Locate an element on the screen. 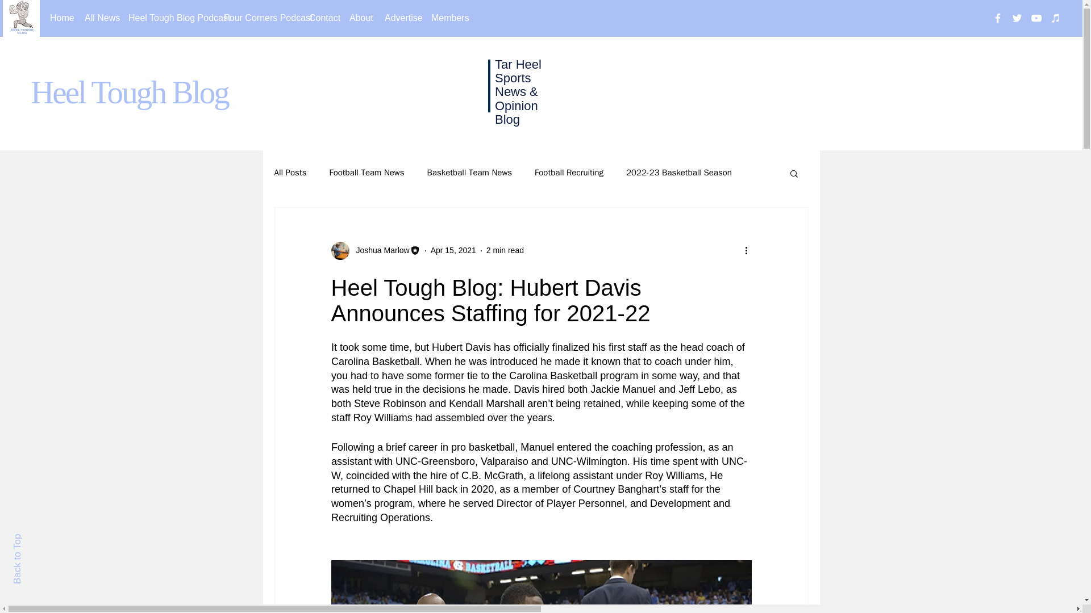 The width and height of the screenshot is (1091, 613). 2 min read is located at coordinates (505, 250).